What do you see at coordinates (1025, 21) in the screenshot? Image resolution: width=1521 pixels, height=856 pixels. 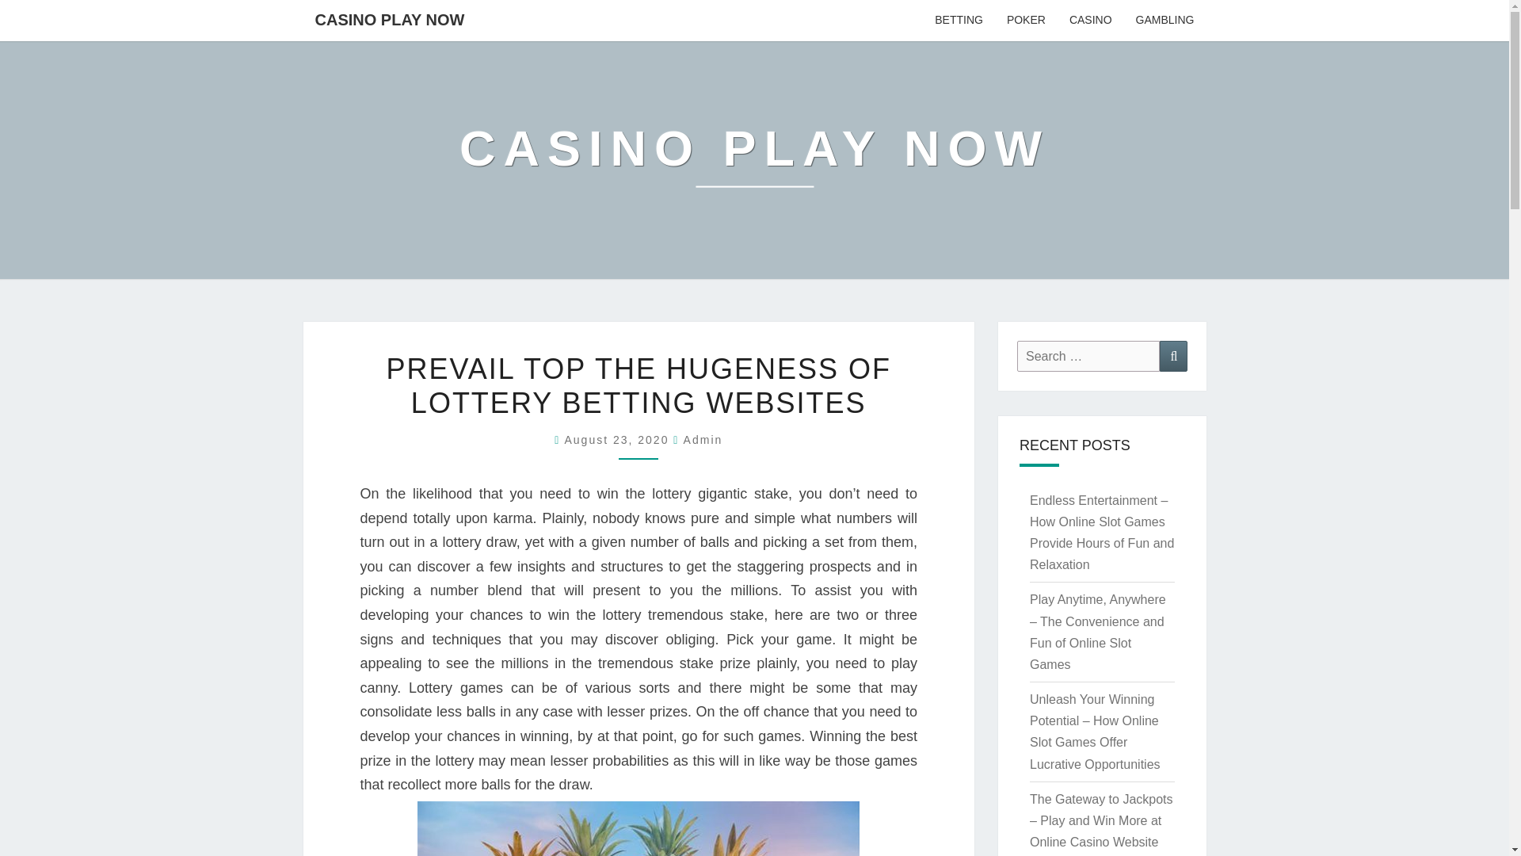 I see `POKER` at bounding box center [1025, 21].